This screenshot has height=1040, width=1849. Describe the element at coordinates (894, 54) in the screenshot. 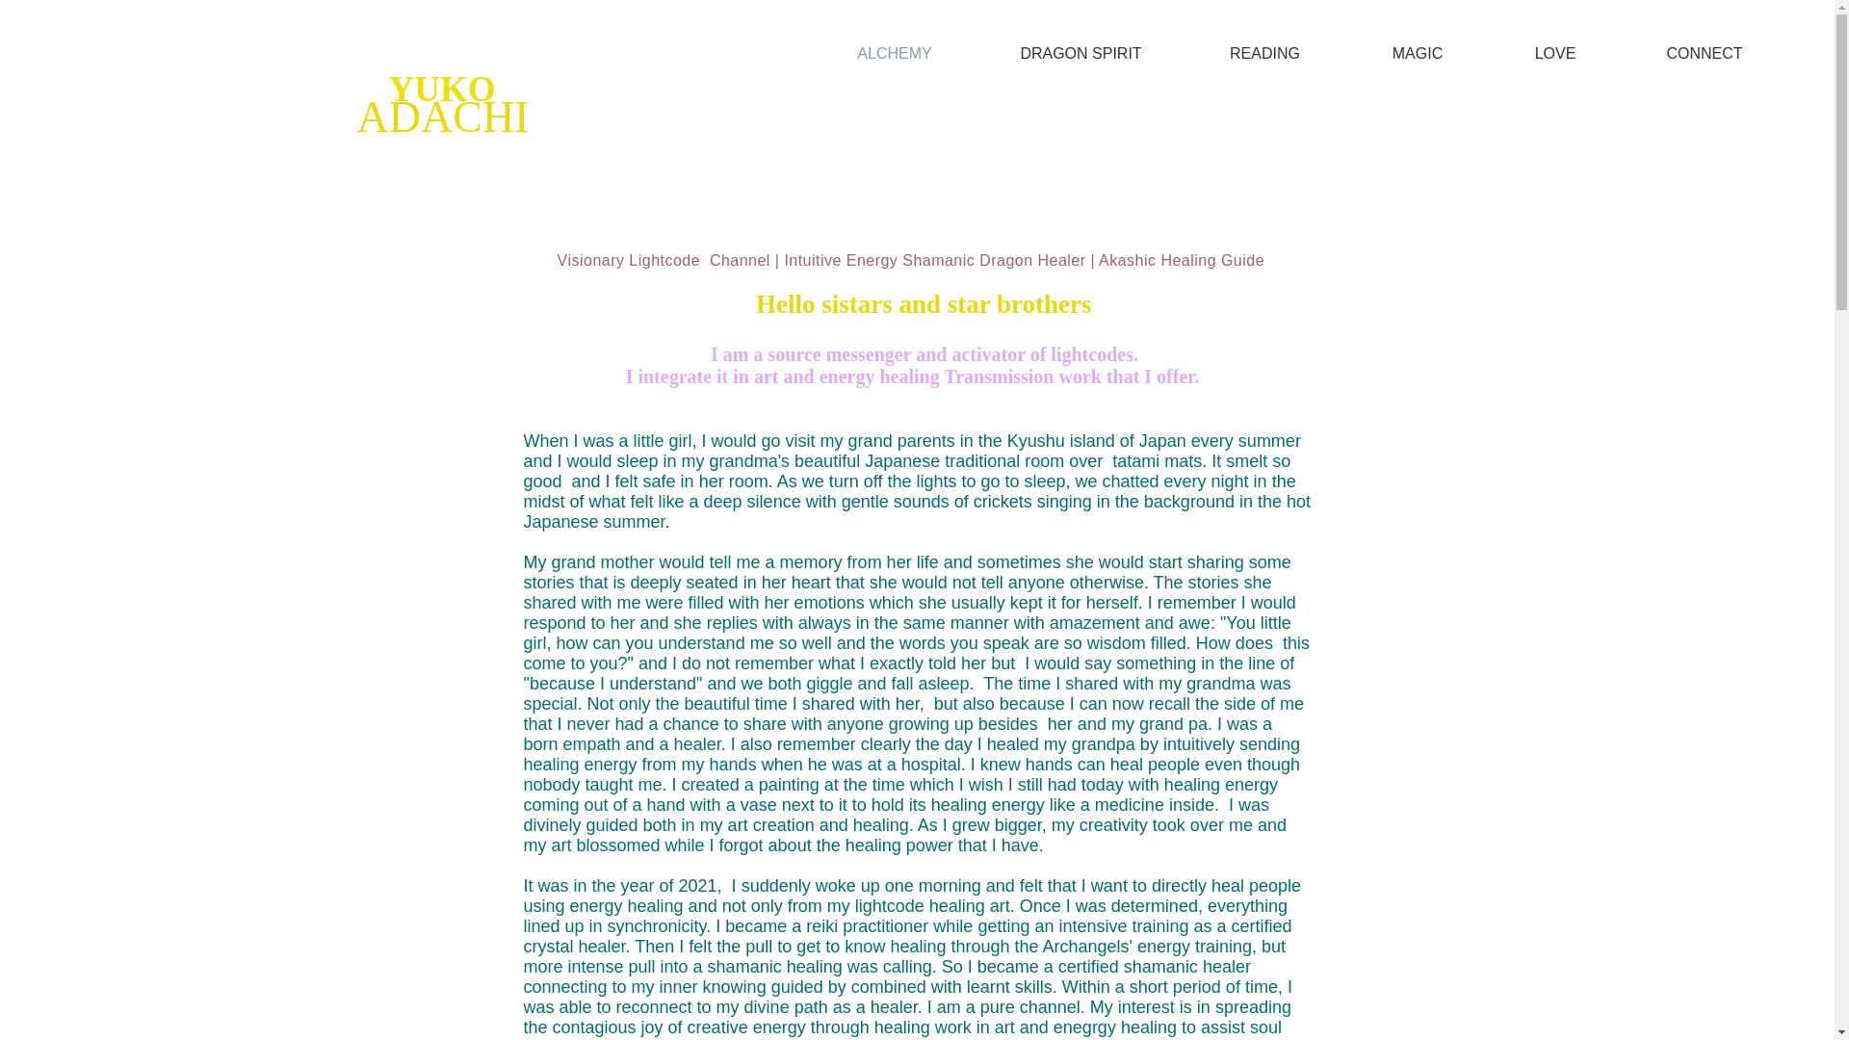

I see `ALCHEMY` at that location.